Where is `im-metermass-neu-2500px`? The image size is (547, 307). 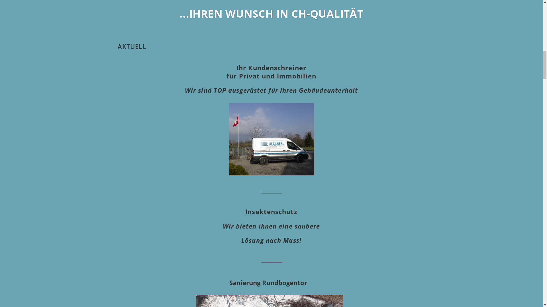
im-metermass-neu-2500px is located at coordinates (271, 7).